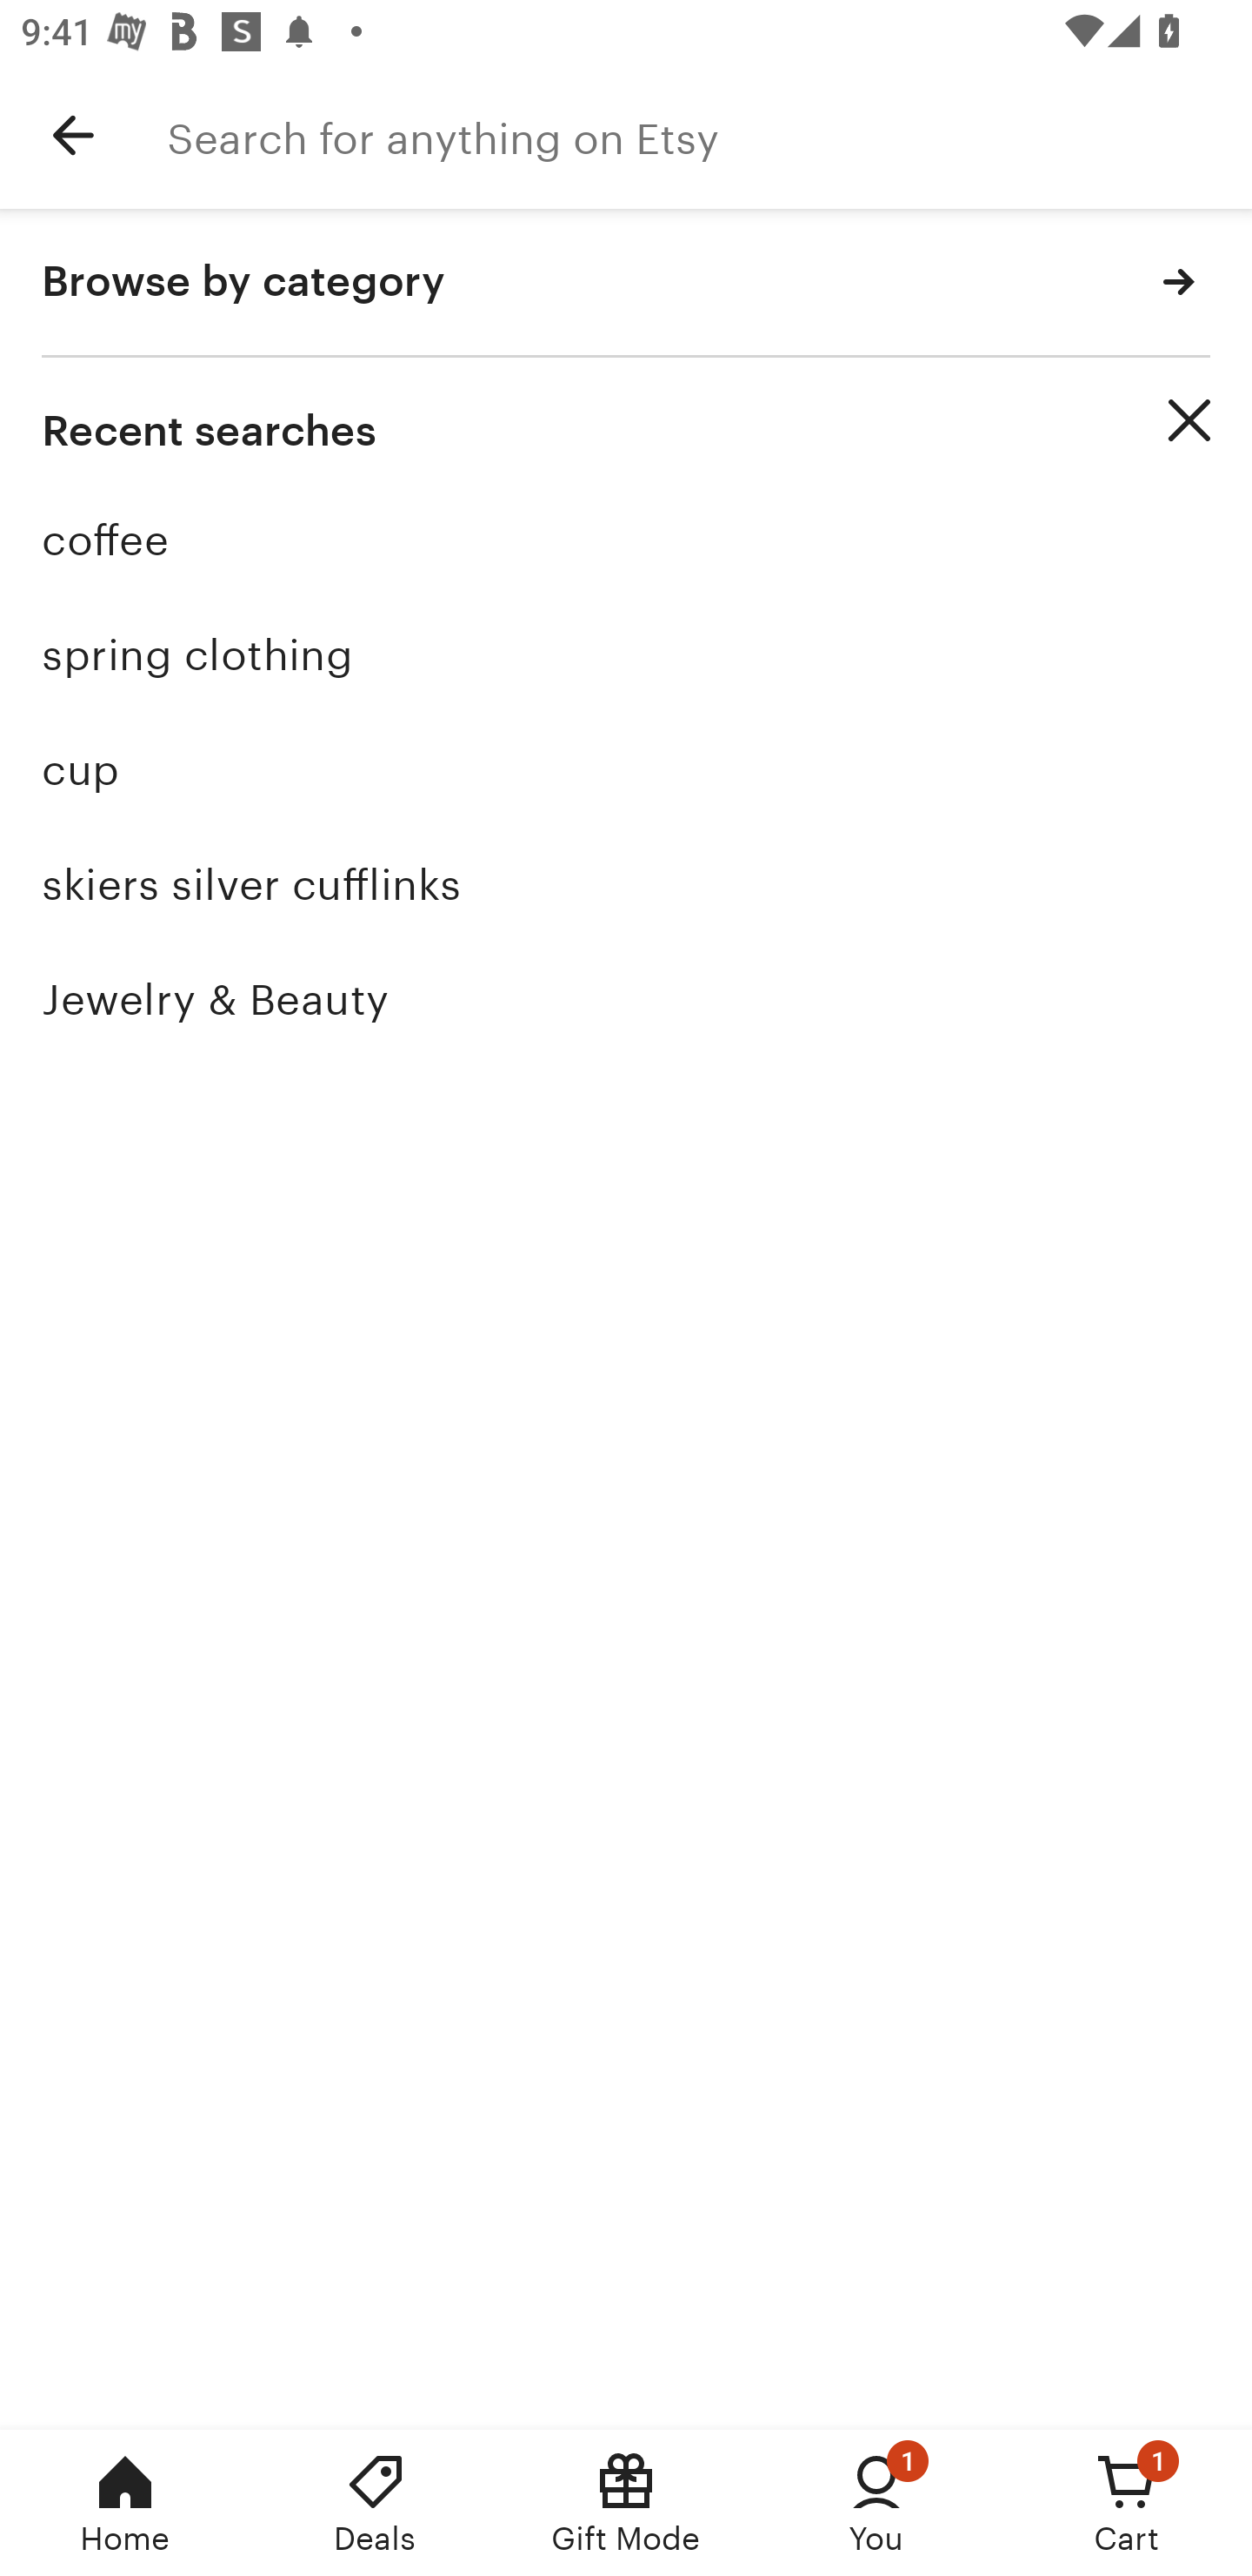 The width and height of the screenshot is (1252, 2576). What do you see at coordinates (73, 135) in the screenshot?
I see `Navigate up` at bounding box center [73, 135].